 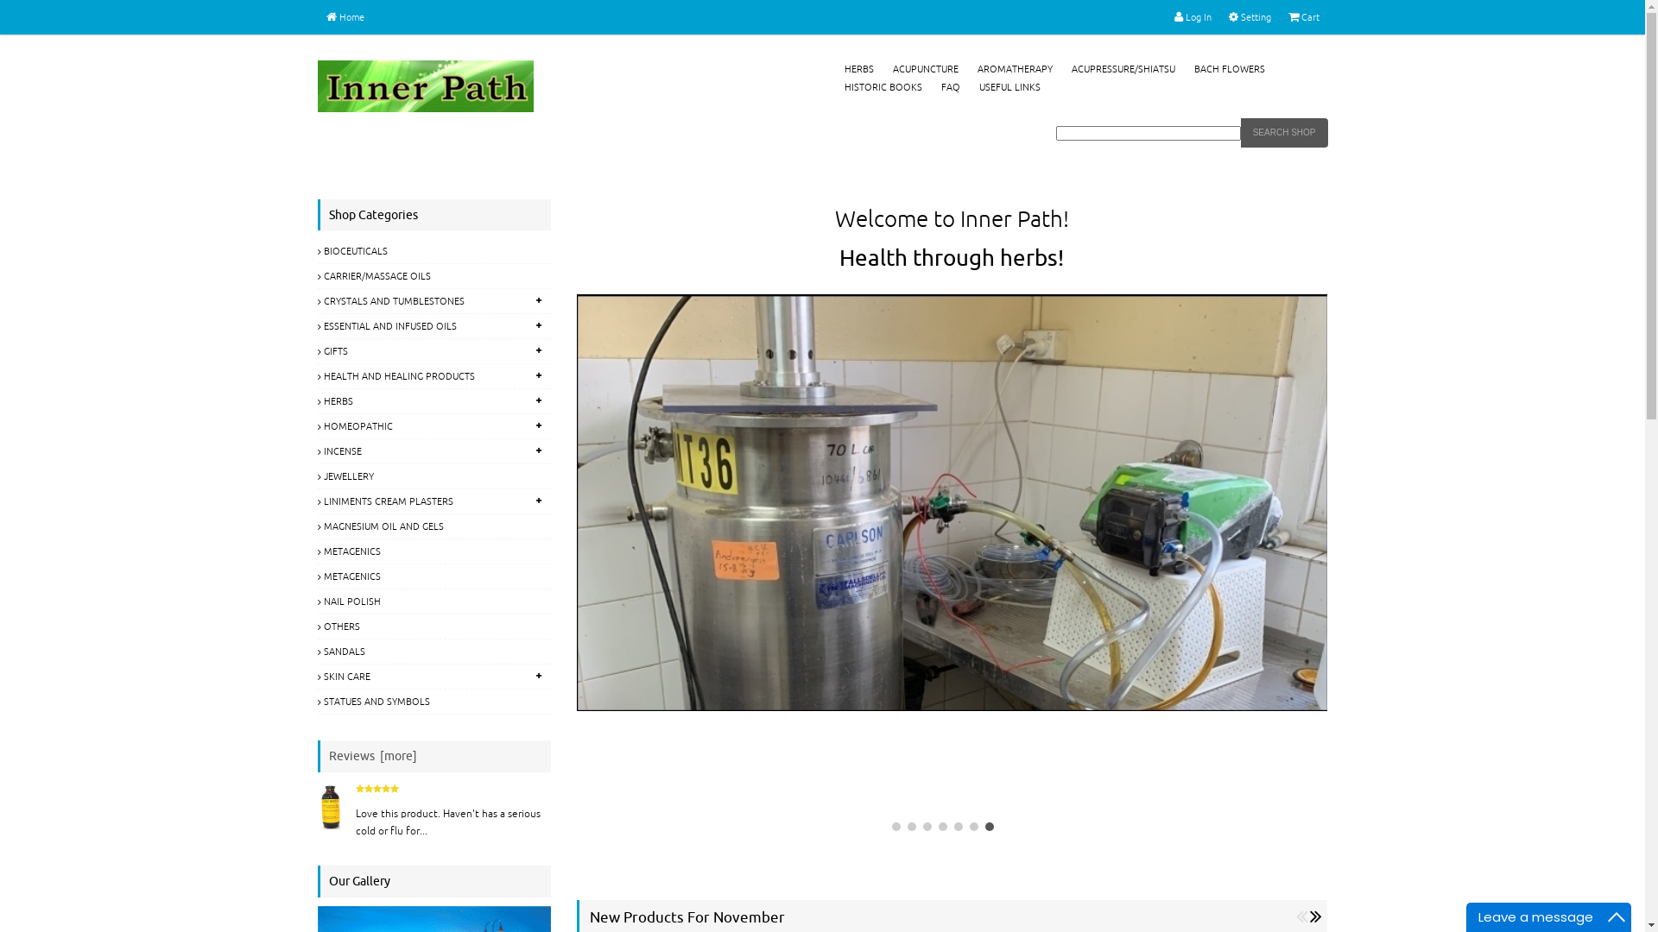 What do you see at coordinates (1285, 133) in the screenshot?
I see `SEARCH SHOP` at bounding box center [1285, 133].